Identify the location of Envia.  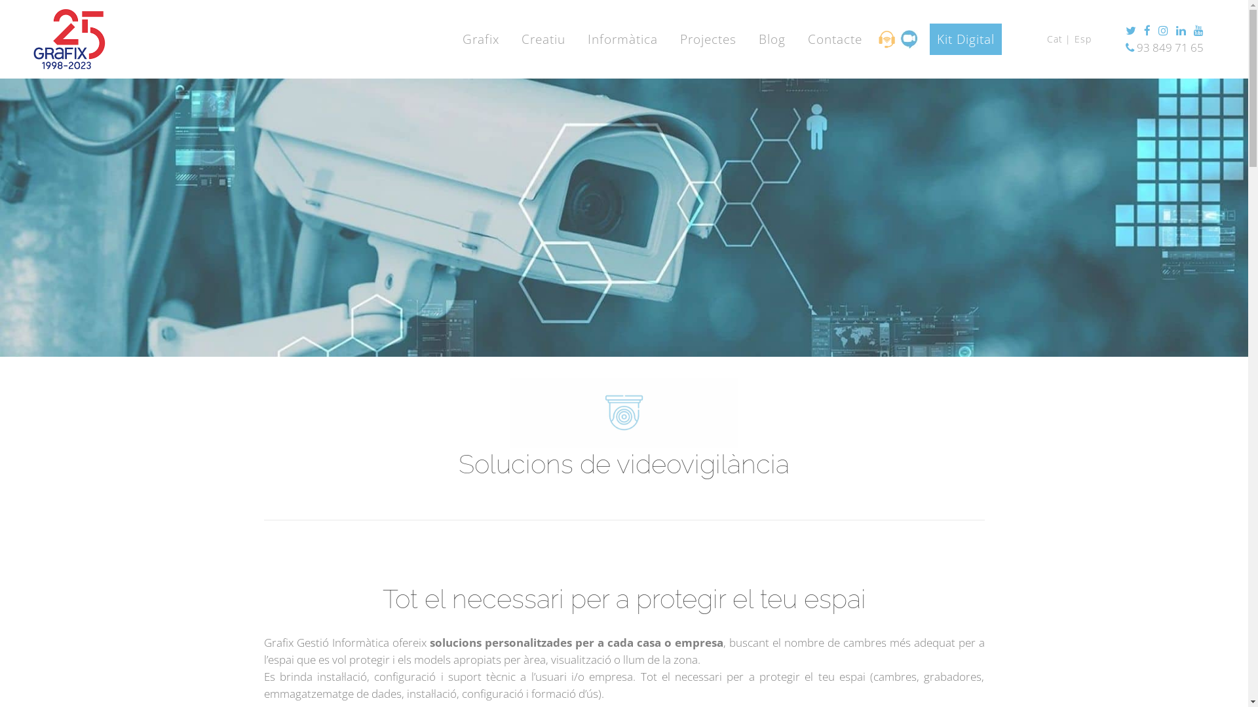
(1151, 423).